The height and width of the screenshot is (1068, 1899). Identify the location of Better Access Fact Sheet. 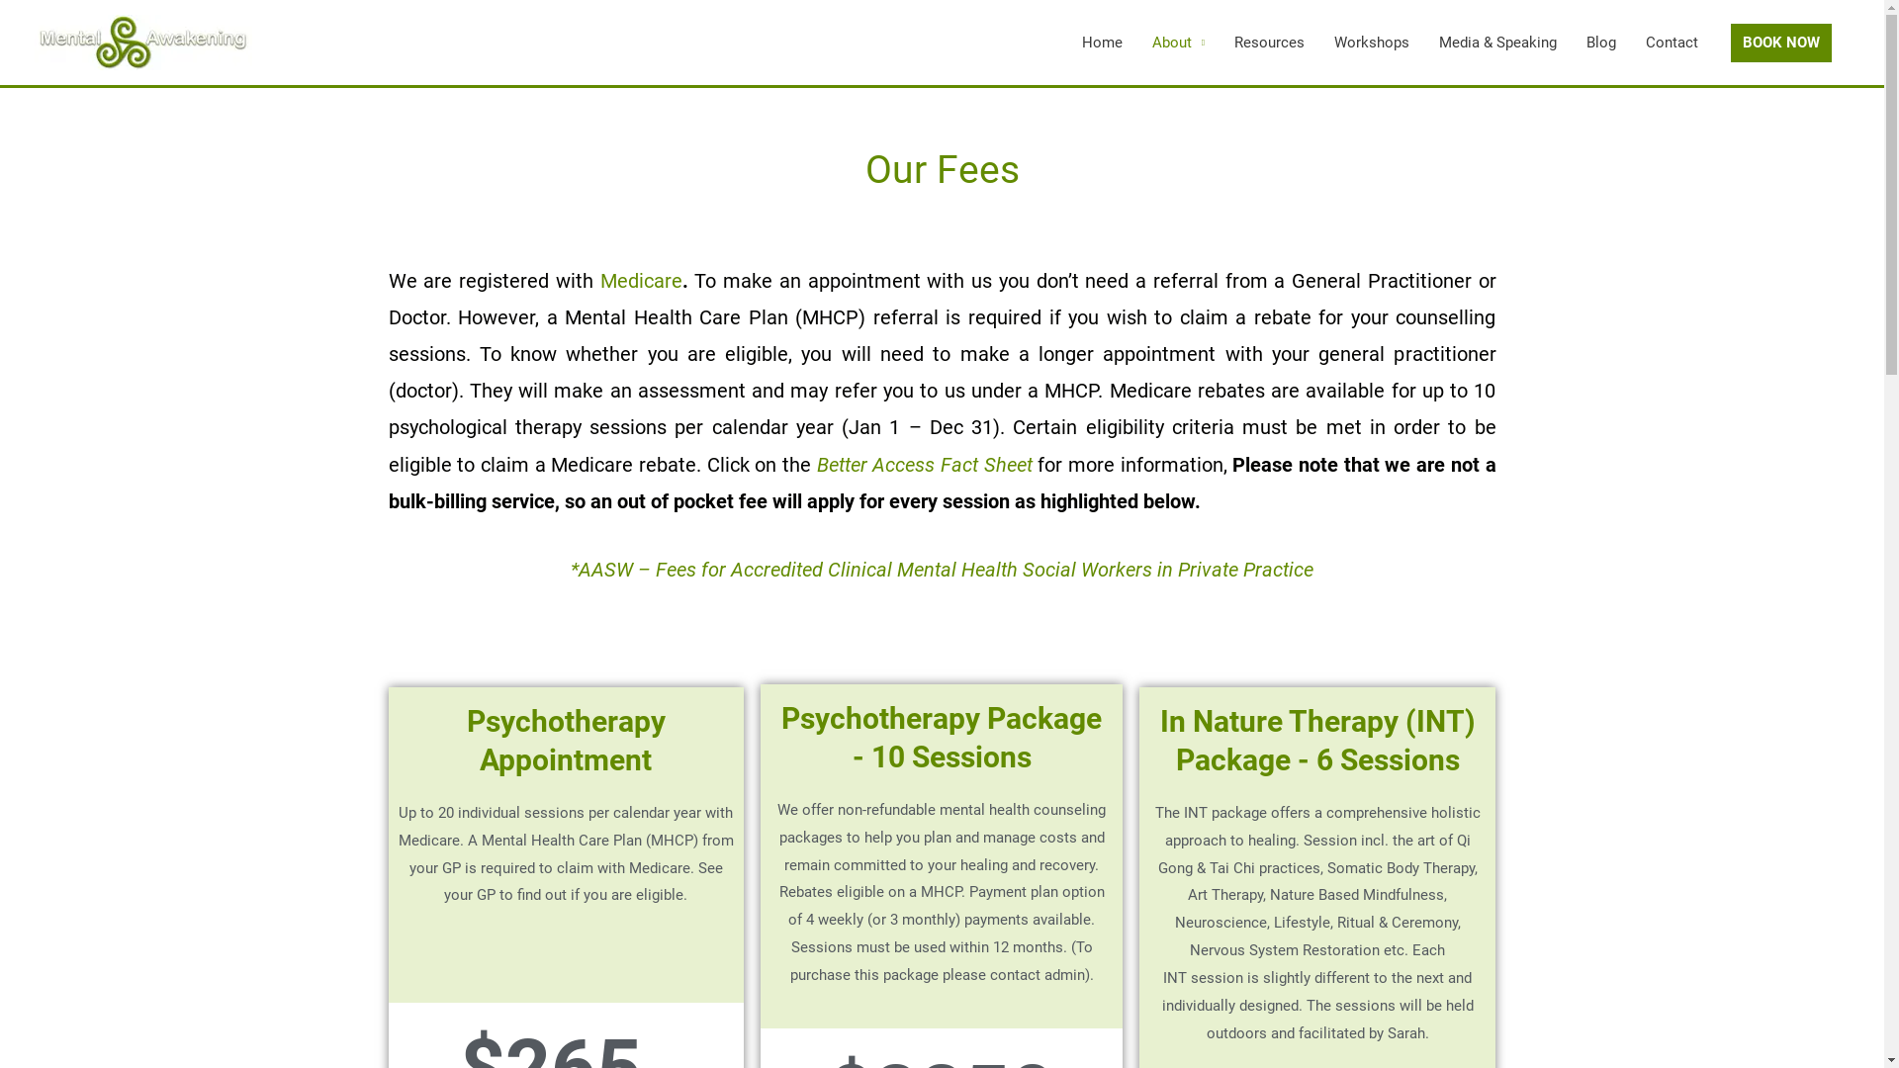
(925, 465).